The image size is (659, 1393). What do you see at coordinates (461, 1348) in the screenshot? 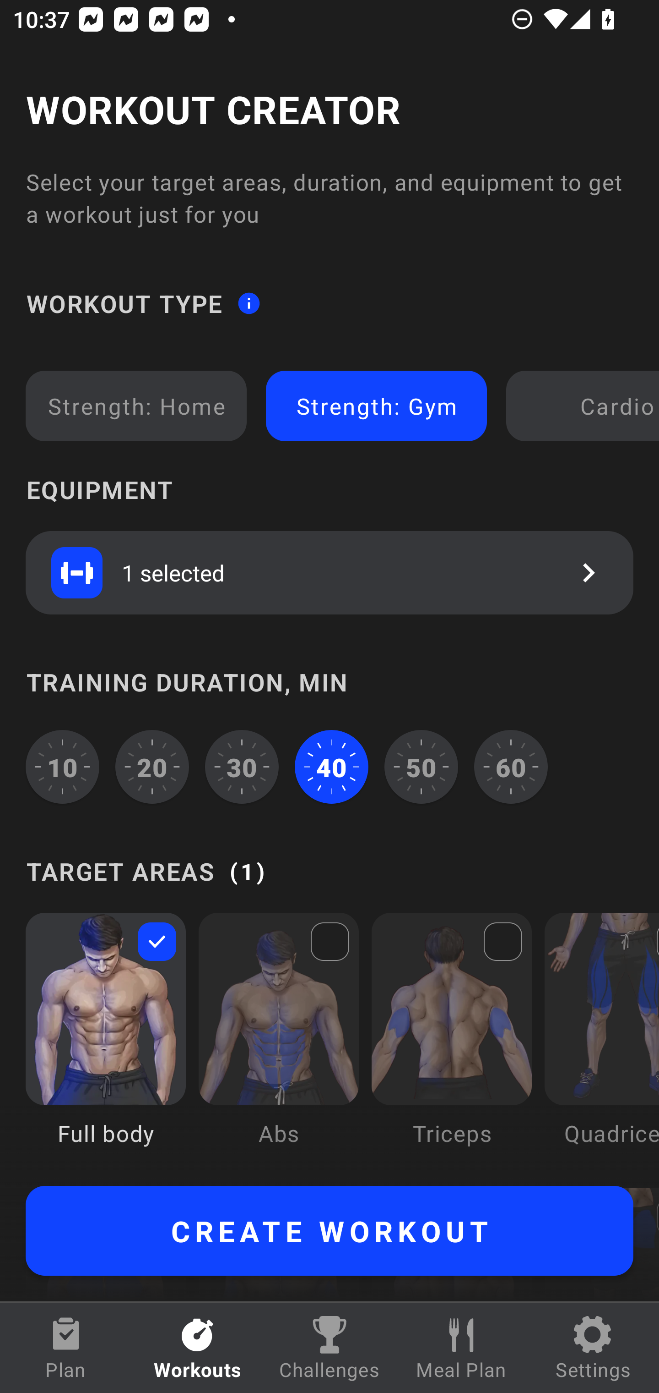
I see ` Meal Plan ` at bounding box center [461, 1348].